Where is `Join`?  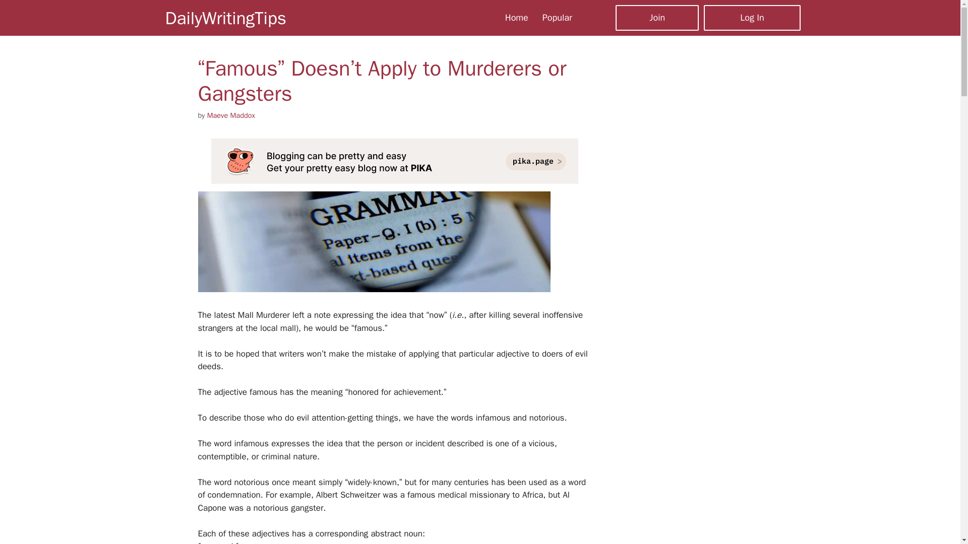 Join is located at coordinates (657, 17).